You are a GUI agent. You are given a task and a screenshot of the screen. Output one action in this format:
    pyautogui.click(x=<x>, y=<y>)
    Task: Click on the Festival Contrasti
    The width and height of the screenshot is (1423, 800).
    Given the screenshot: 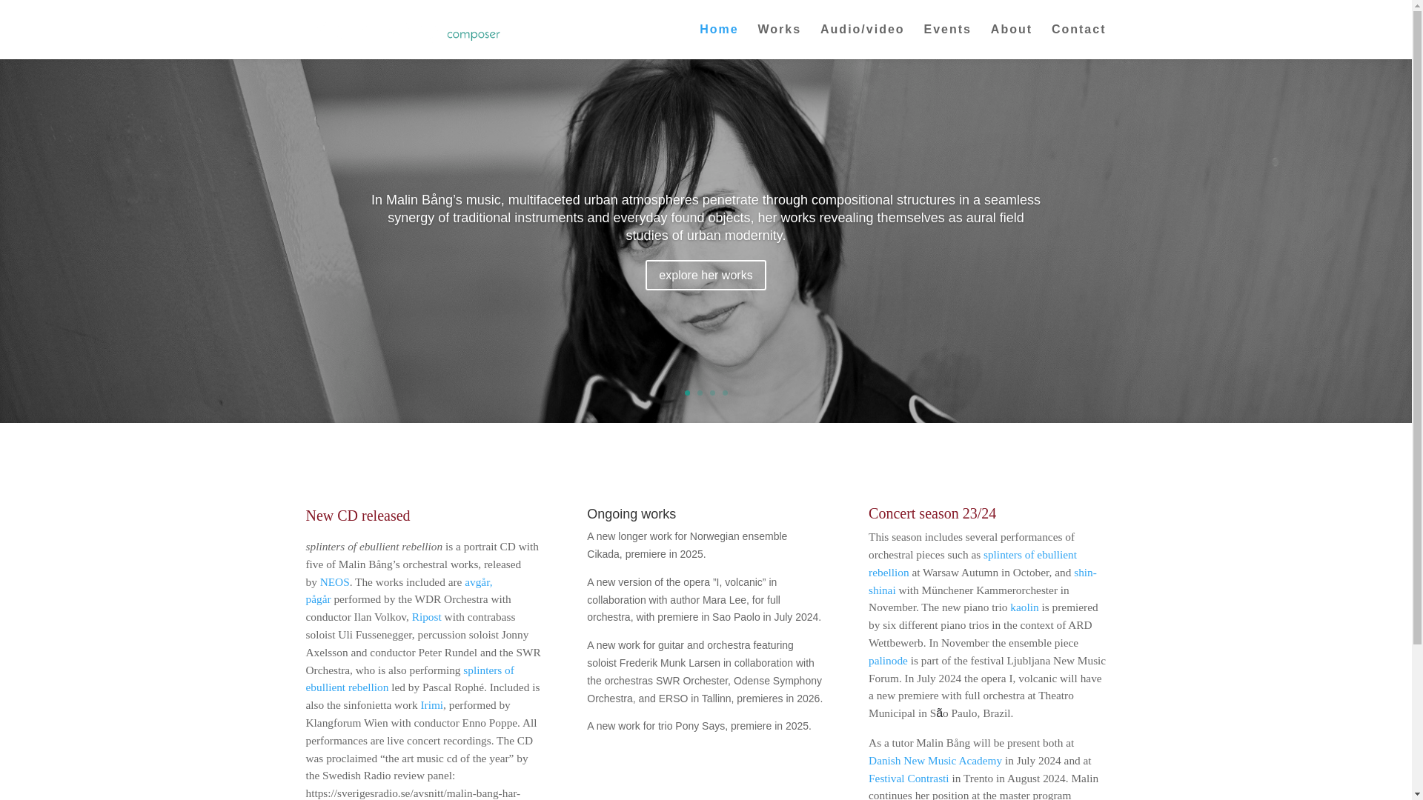 What is the action you would take?
    pyautogui.click(x=909, y=778)
    